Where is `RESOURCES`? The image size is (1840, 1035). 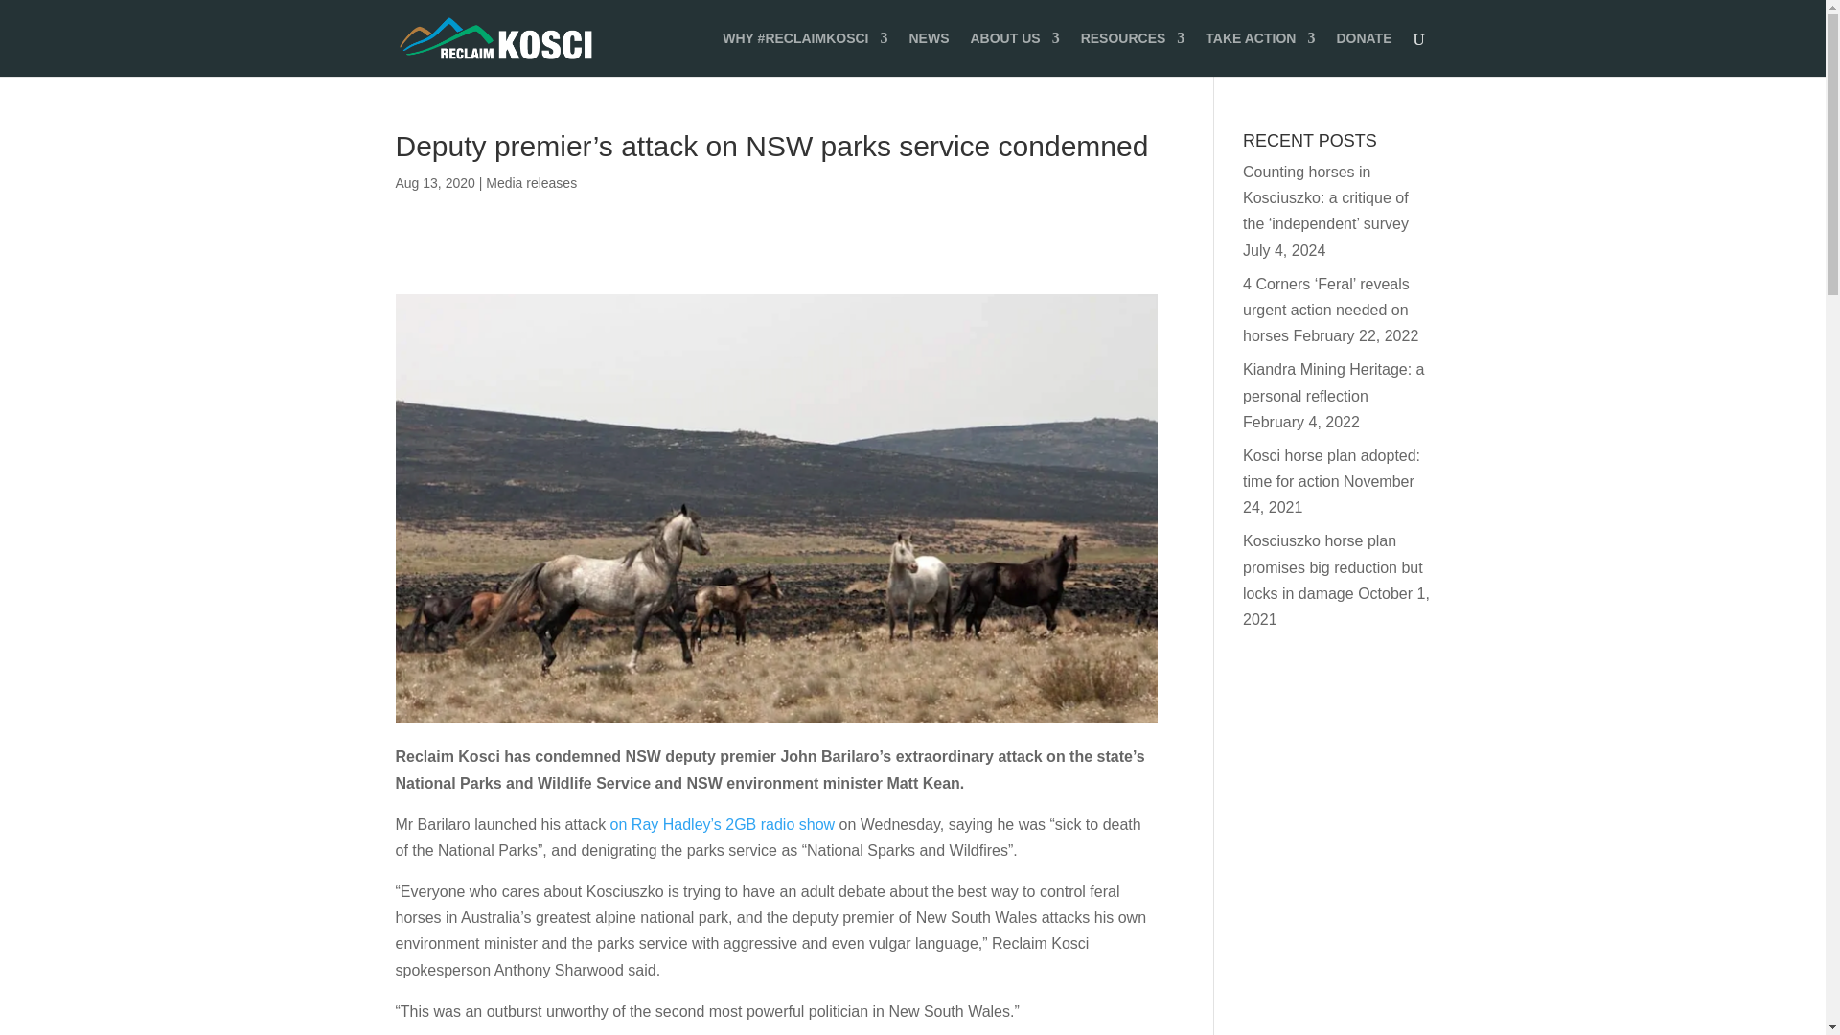
RESOURCES is located at coordinates (1133, 54).